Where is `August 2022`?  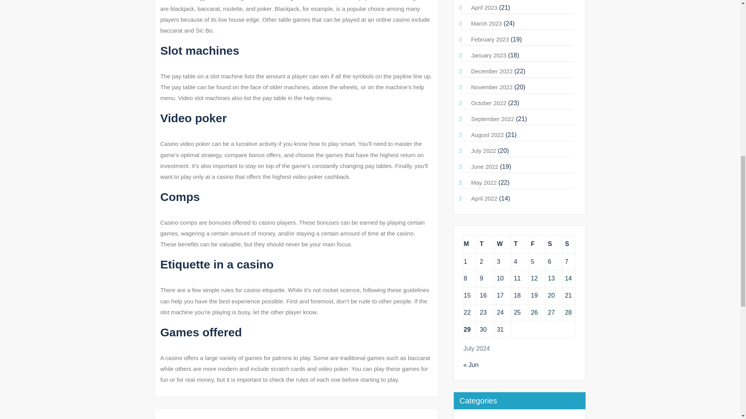 August 2022 is located at coordinates (487, 135).